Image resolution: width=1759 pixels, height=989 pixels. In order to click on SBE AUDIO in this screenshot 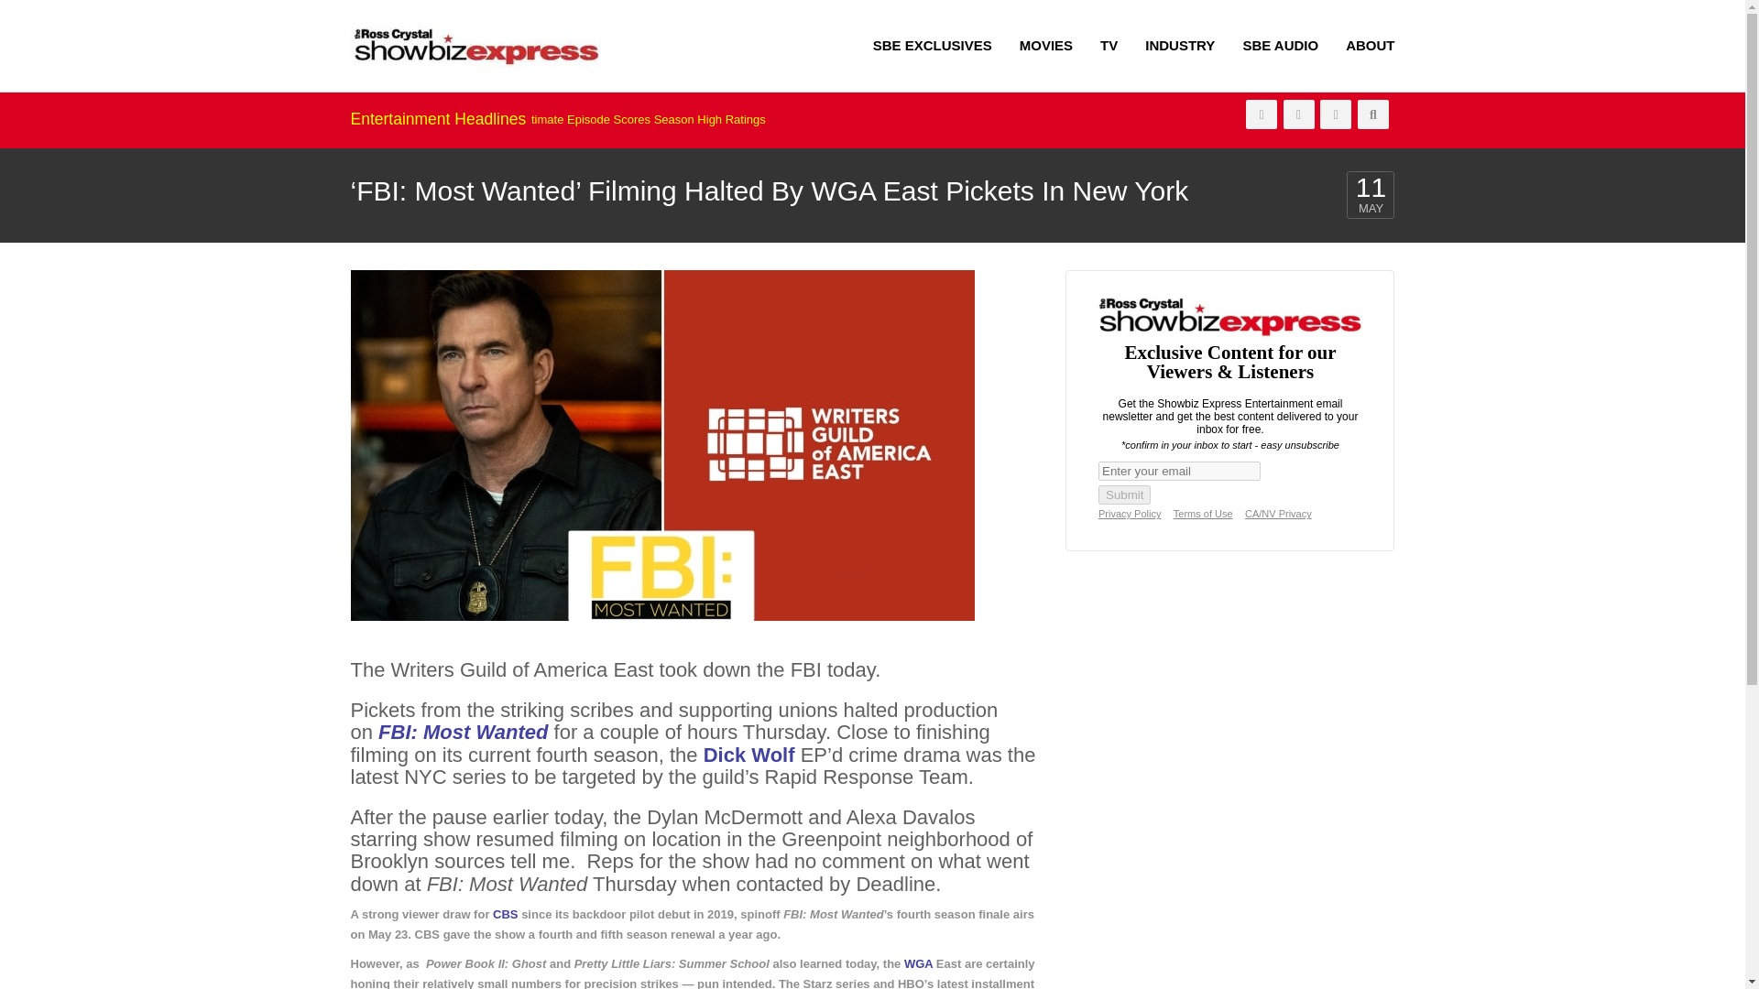, I will do `click(1279, 46)`.